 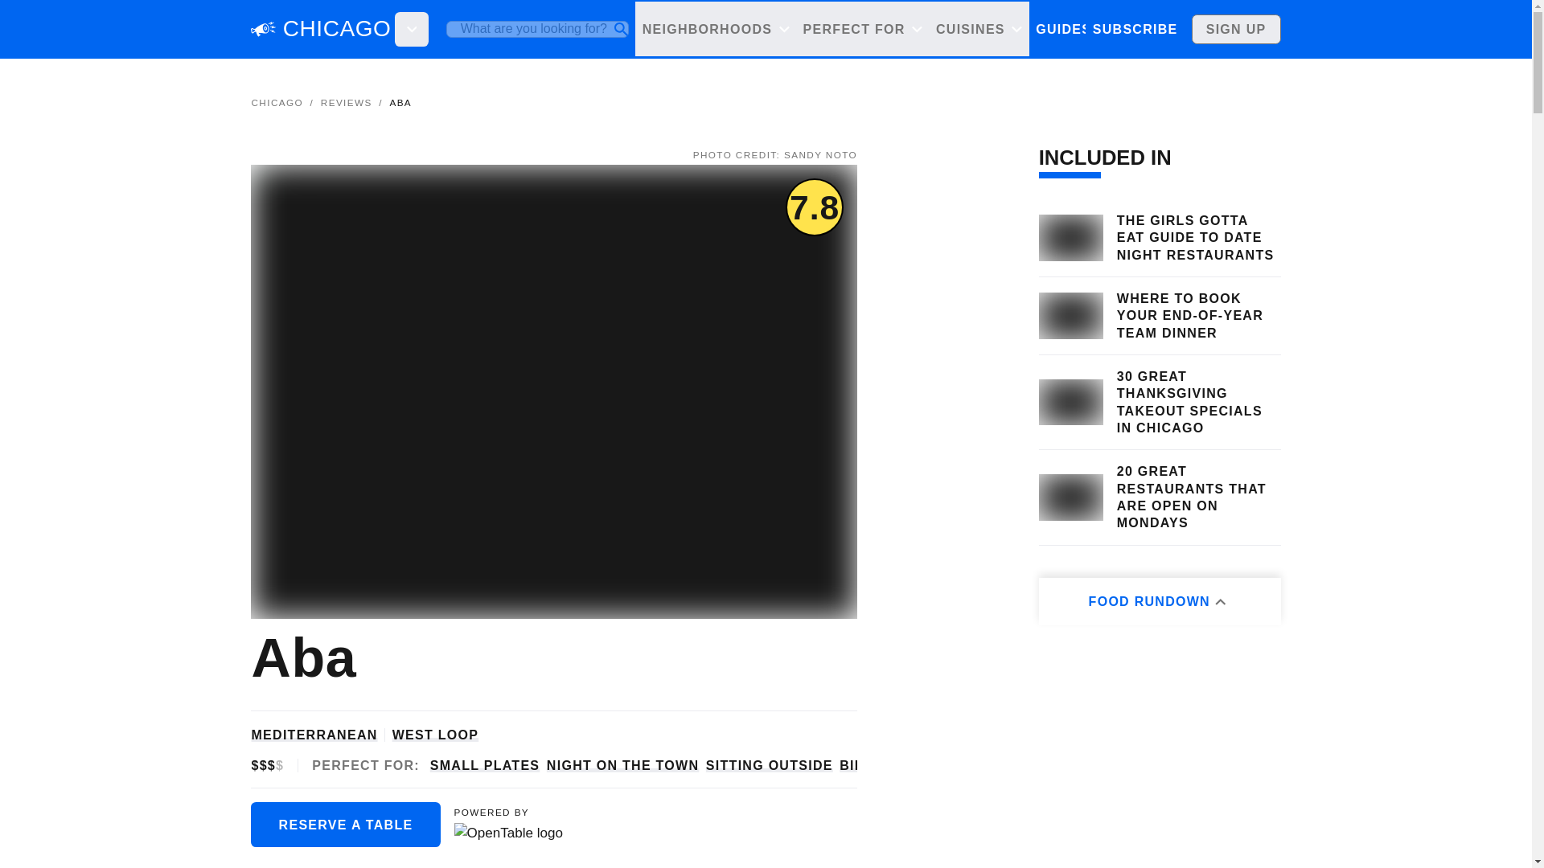 What do you see at coordinates (862, 29) in the screenshot?
I see `PERFECT FOR` at bounding box center [862, 29].